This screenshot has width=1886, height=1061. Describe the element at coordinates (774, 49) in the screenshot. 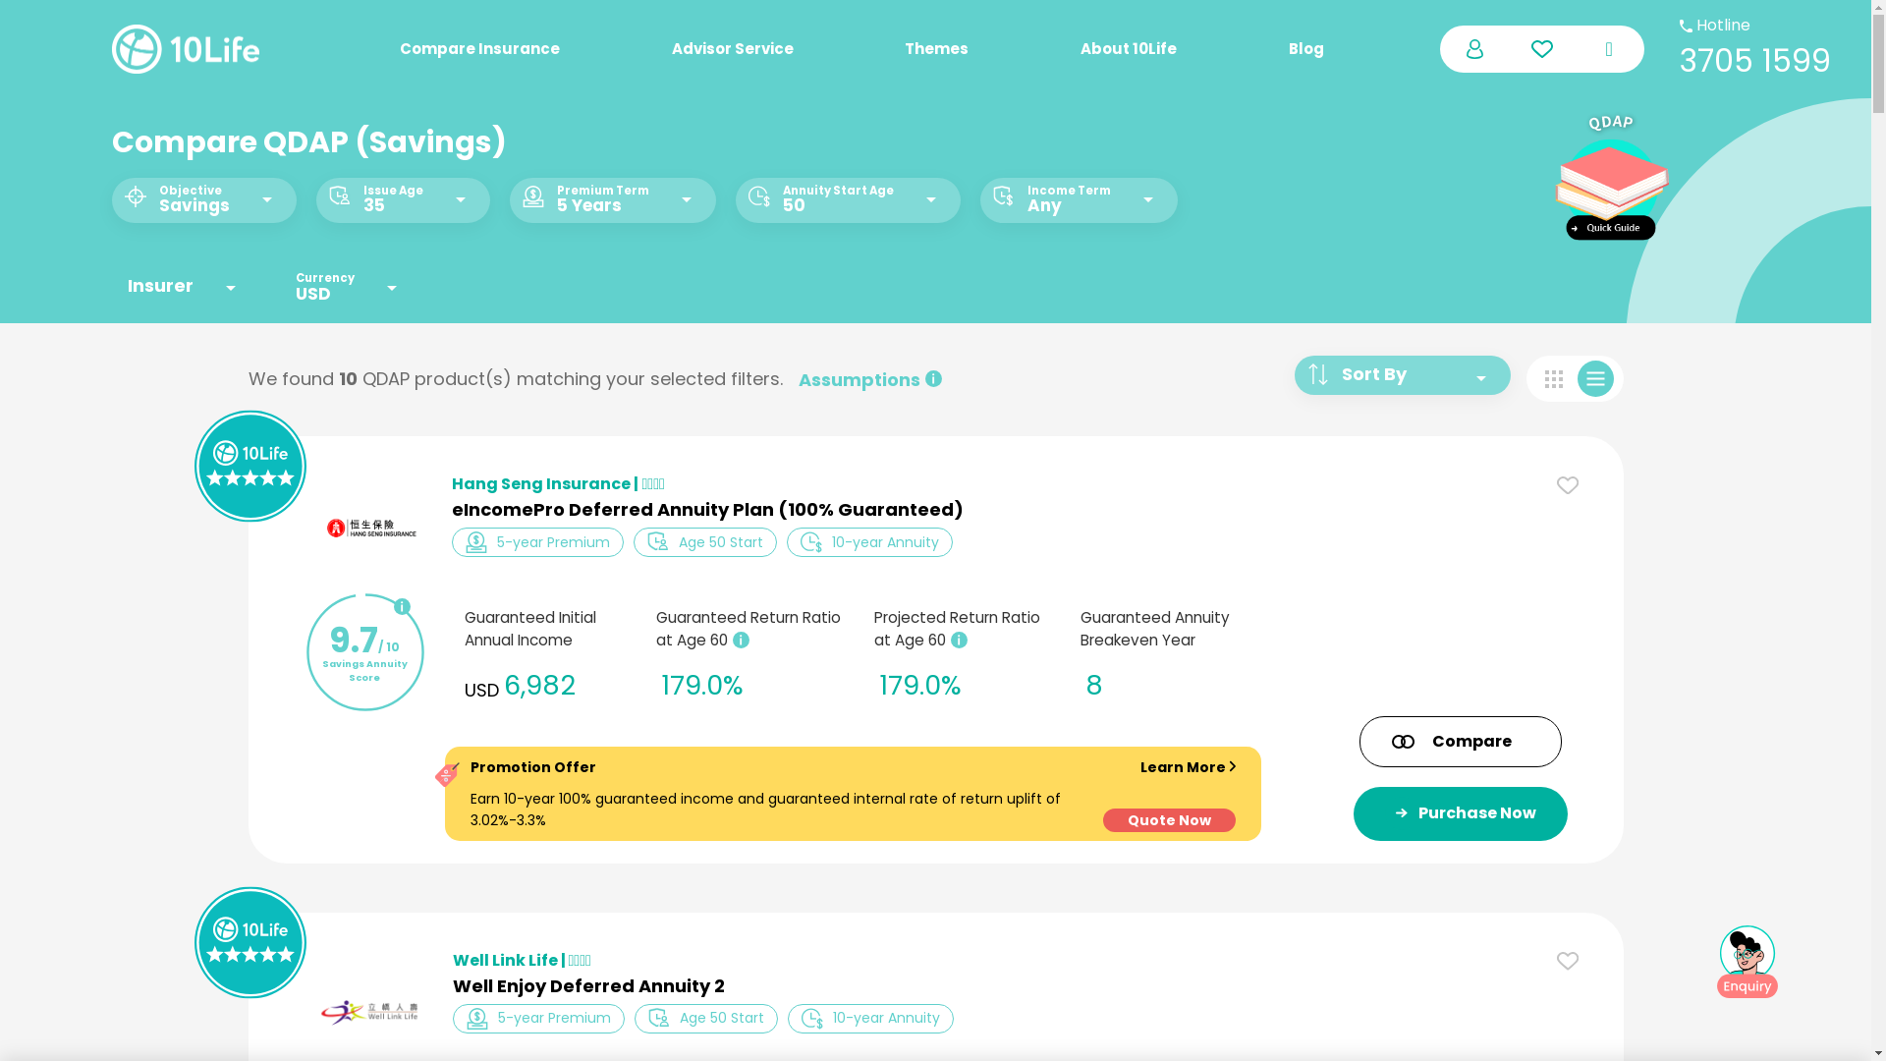

I see `Advisor Service` at that location.